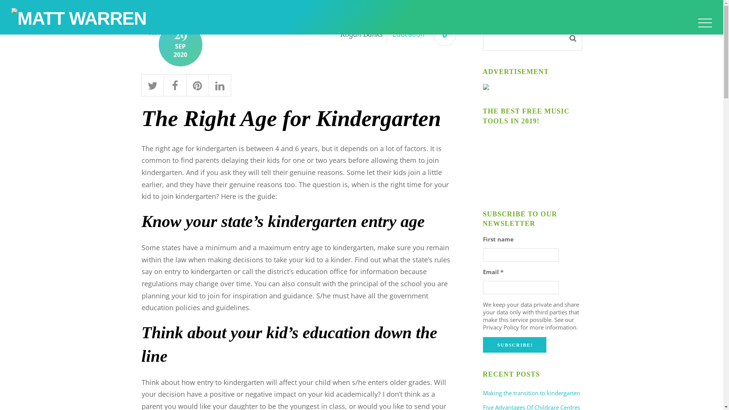 The height and width of the screenshot is (410, 729). What do you see at coordinates (197, 84) in the screenshot?
I see `Pinterest` at bounding box center [197, 84].